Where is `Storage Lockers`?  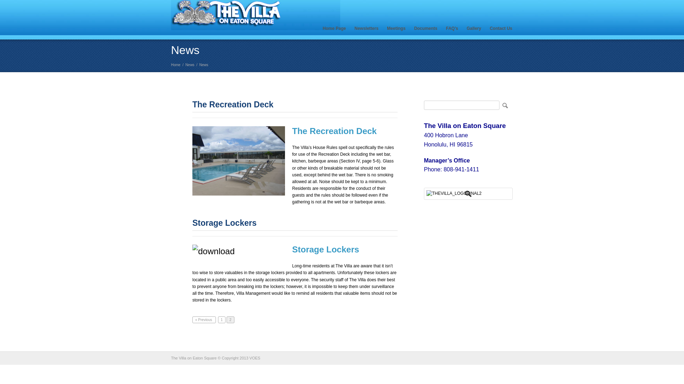
Storage Lockers is located at coordinates (224, 223).